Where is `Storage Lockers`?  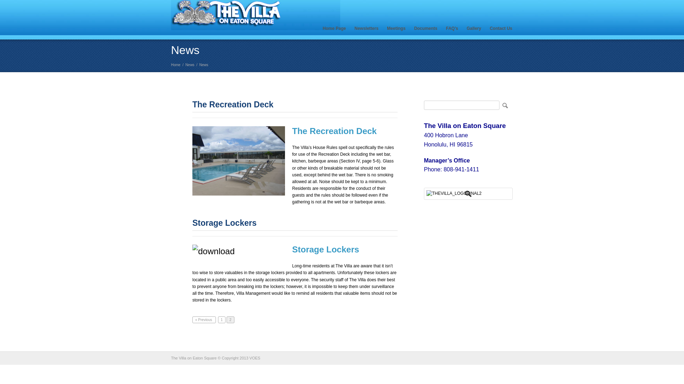
Storage Lockers is located at coordinates (224, 223).